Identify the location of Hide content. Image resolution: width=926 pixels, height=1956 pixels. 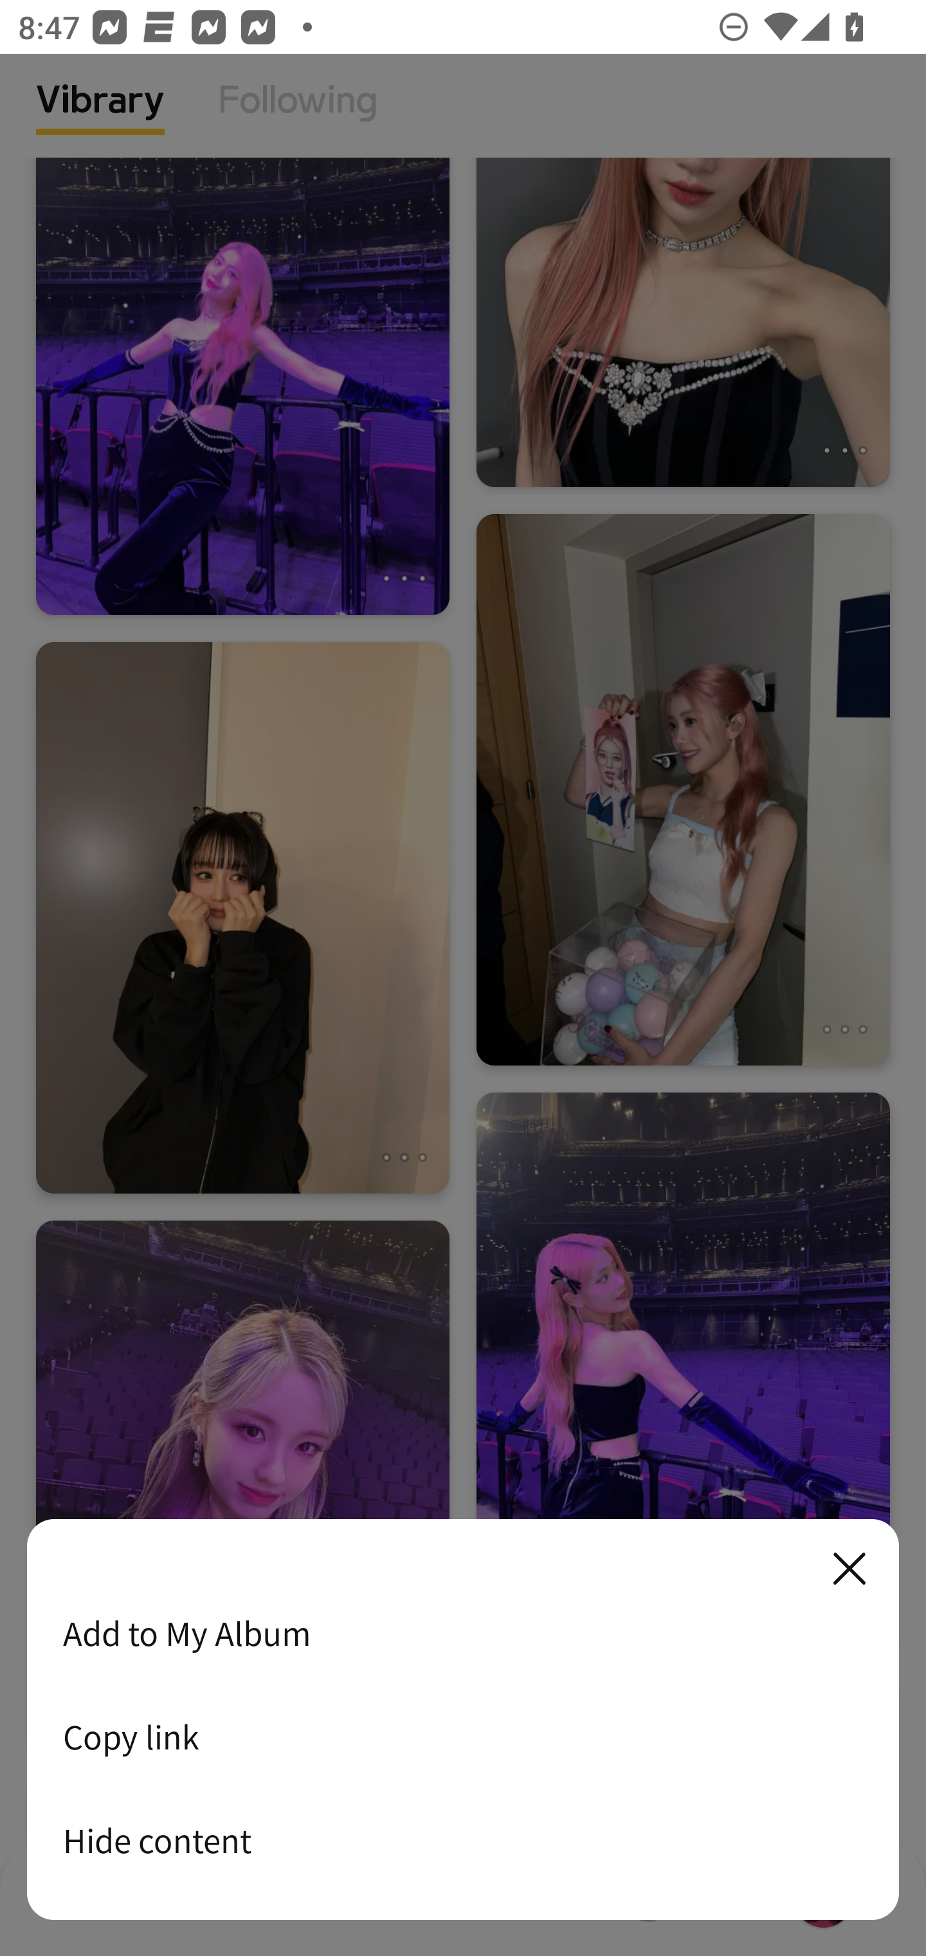
(463, 1840).